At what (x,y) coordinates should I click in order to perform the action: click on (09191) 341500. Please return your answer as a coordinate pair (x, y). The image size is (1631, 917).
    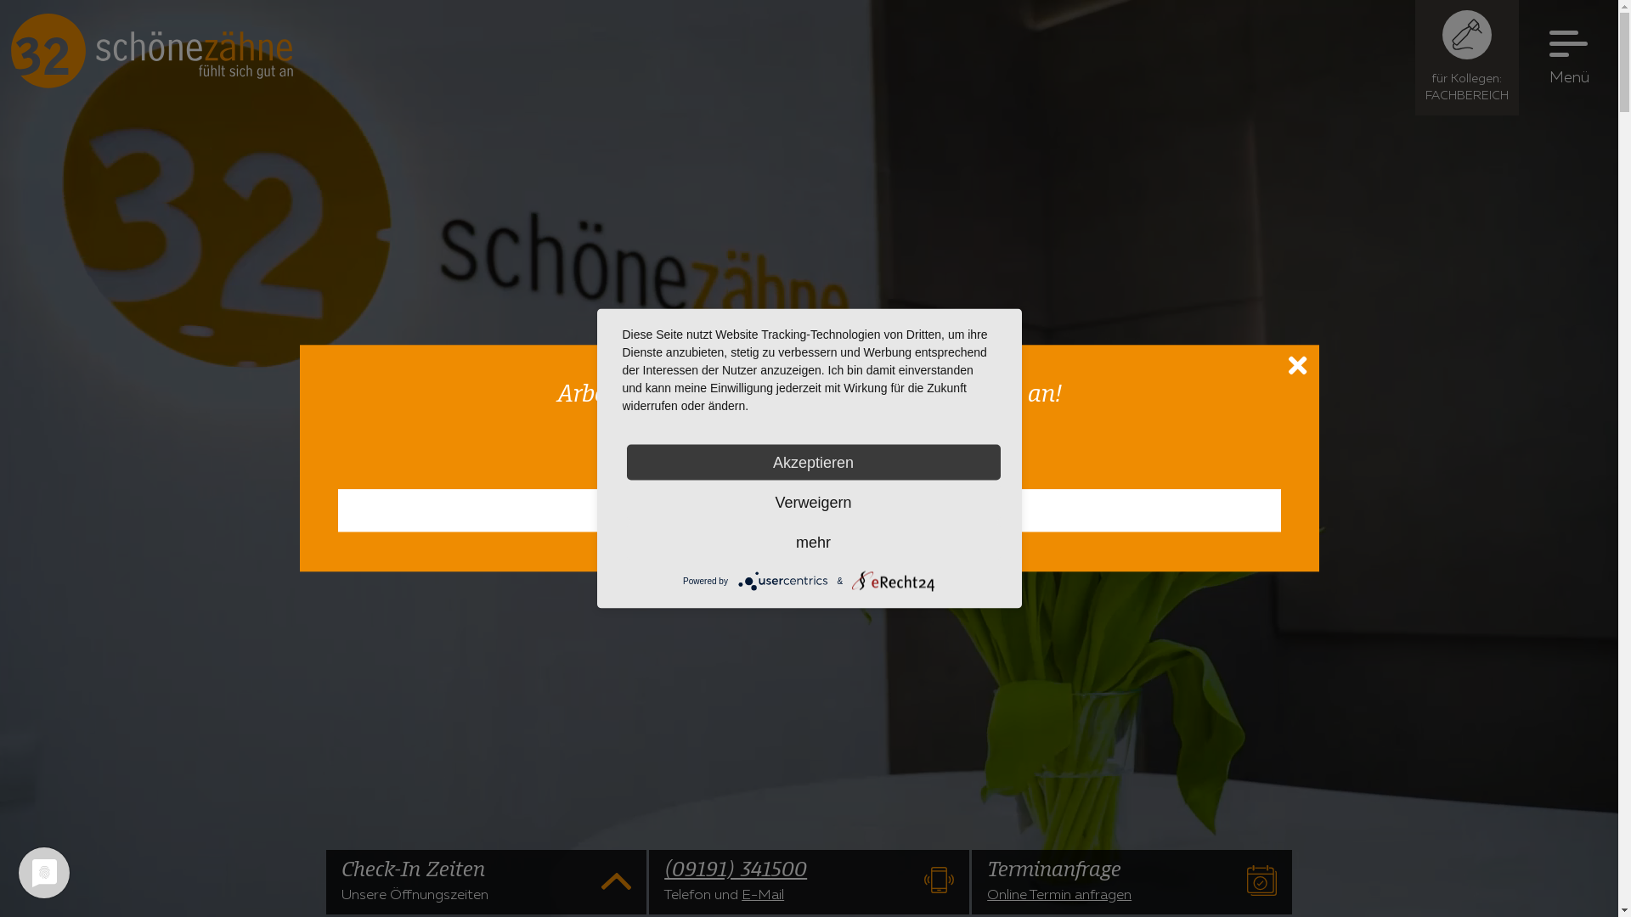
    Looking at the image, I should click on (789, 869).